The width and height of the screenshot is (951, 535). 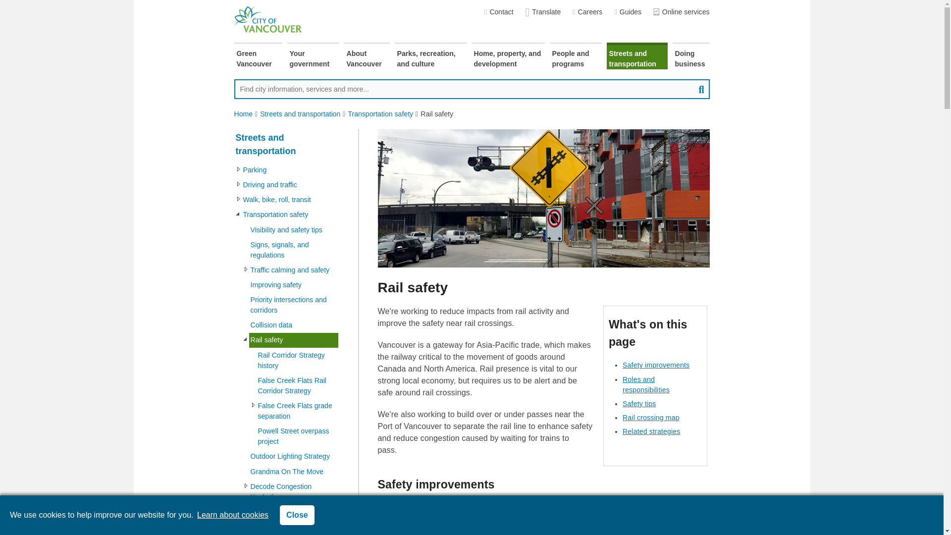 I want to click on Learn about cookies, so click(x=233, y=515).